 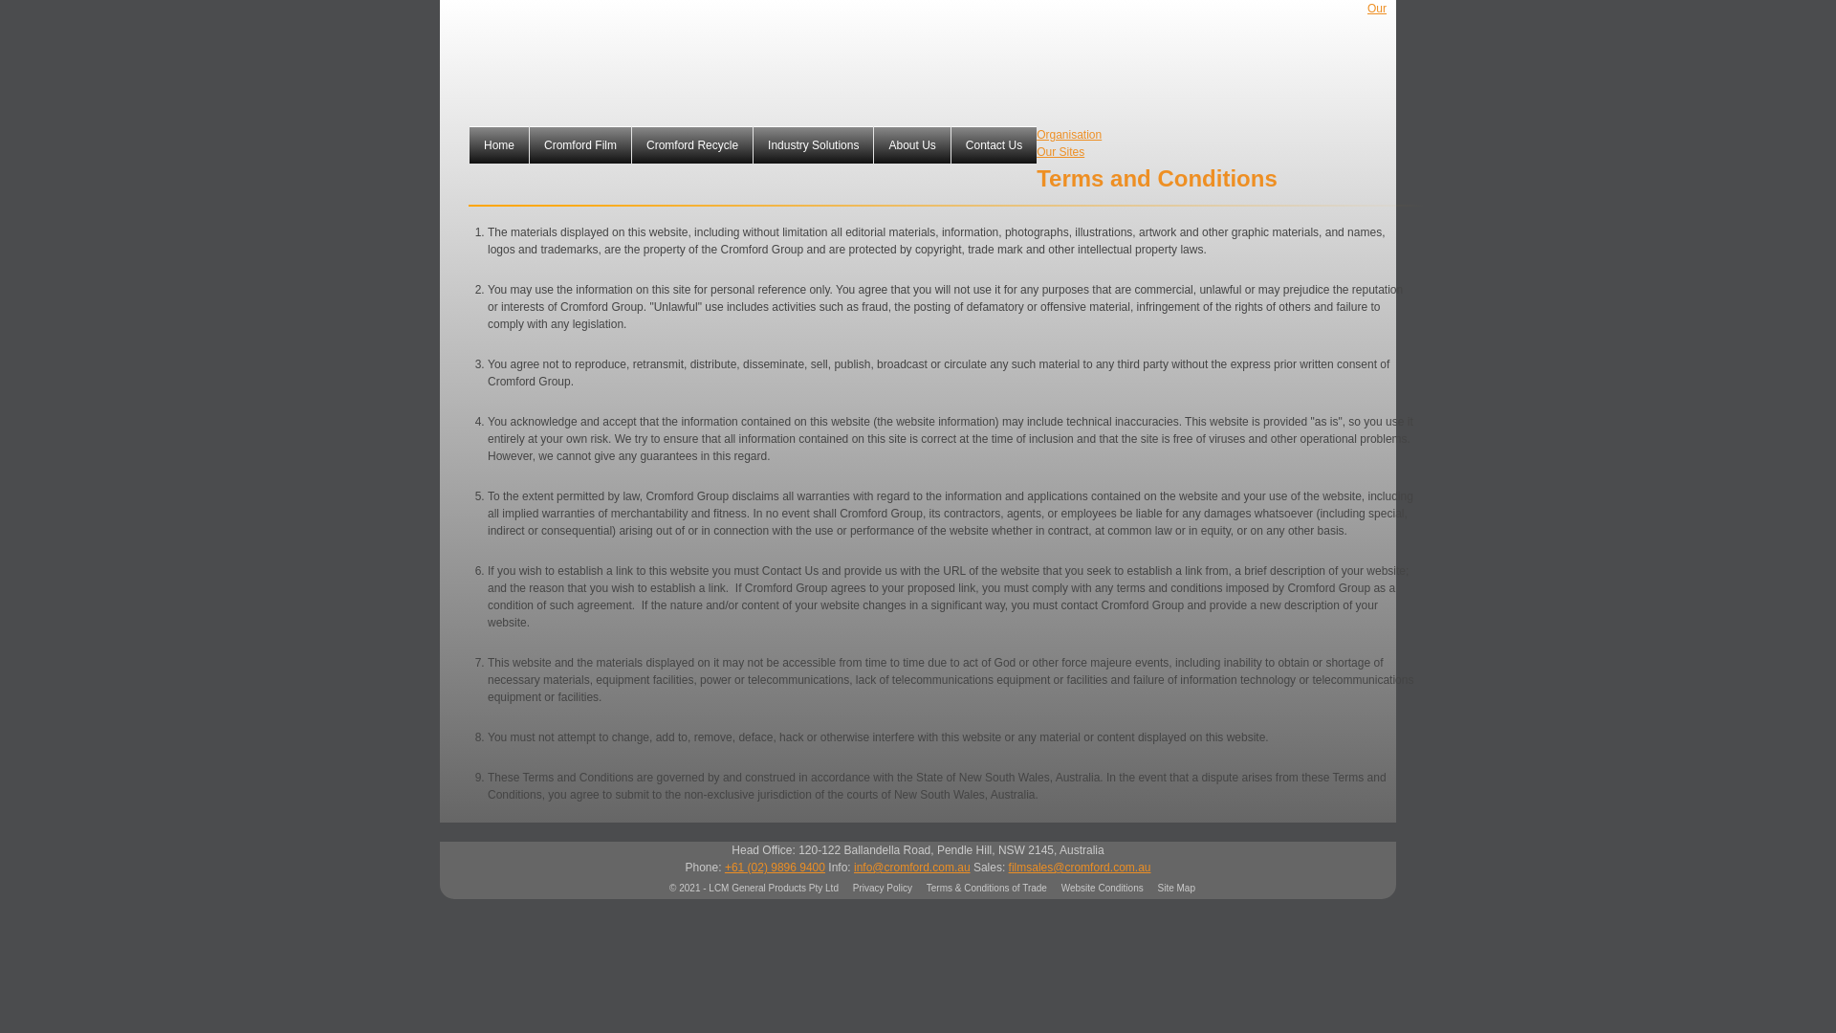 I want to click on Cromford Film, so click(x=580, y=143).